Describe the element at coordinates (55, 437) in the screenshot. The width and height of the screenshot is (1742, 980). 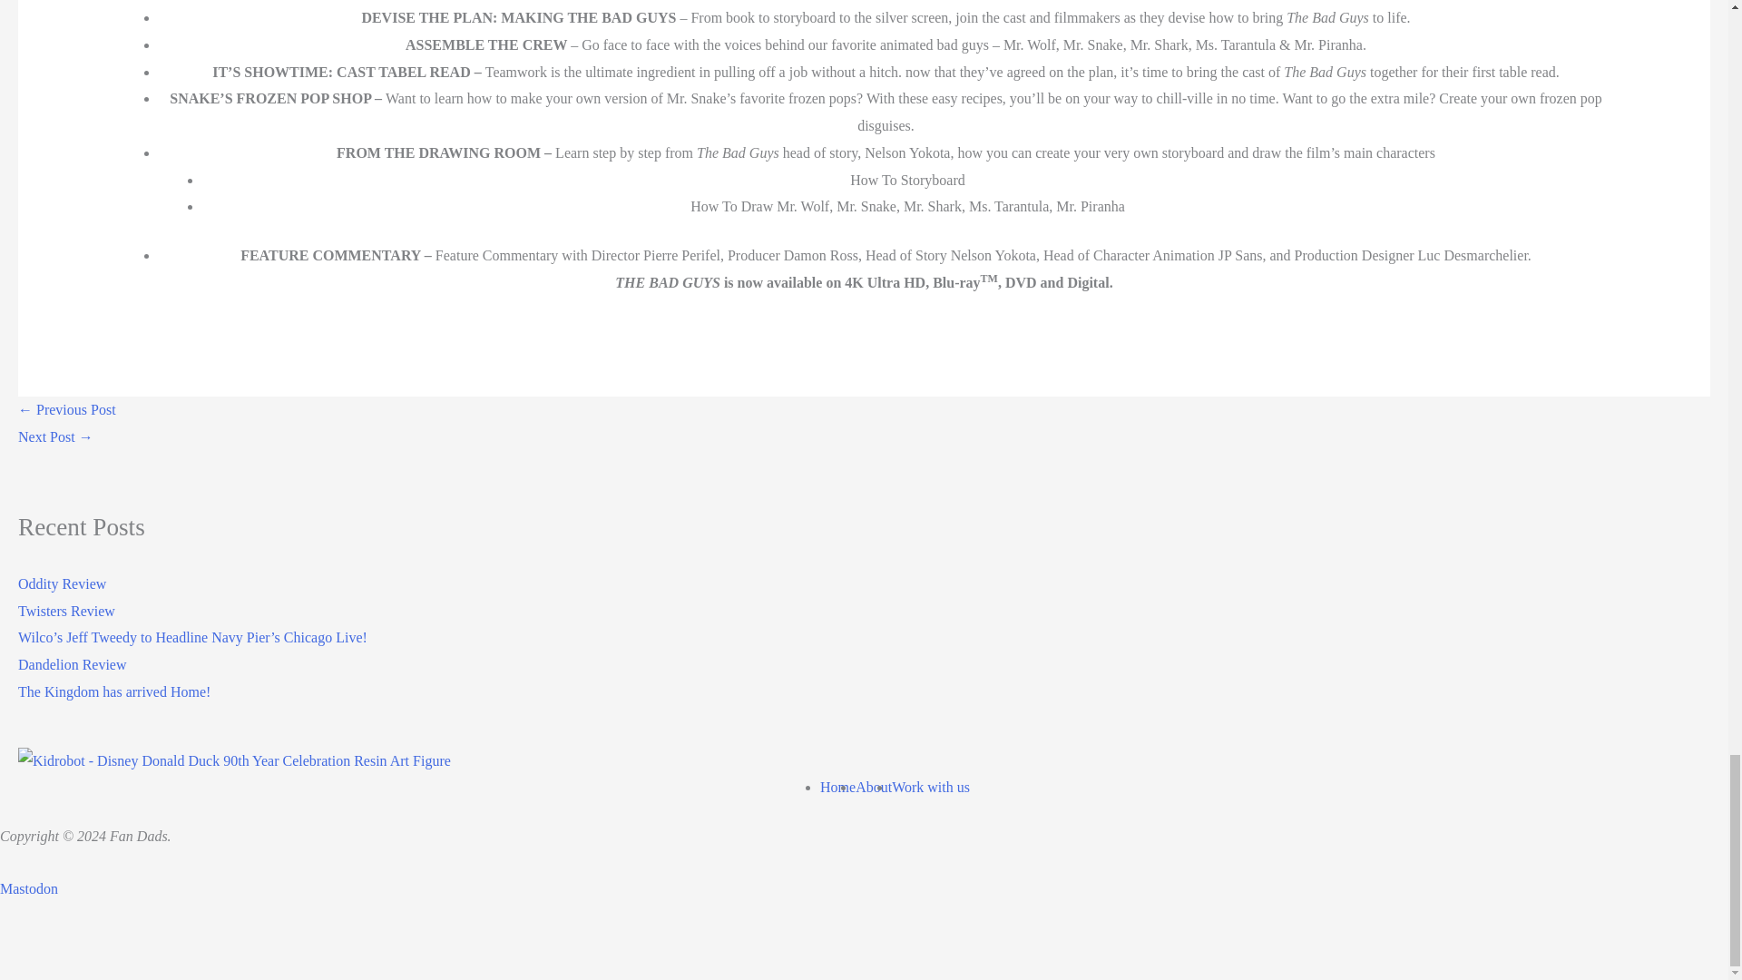
I see `Where to Watch AEW Forbidden Door` at that location.